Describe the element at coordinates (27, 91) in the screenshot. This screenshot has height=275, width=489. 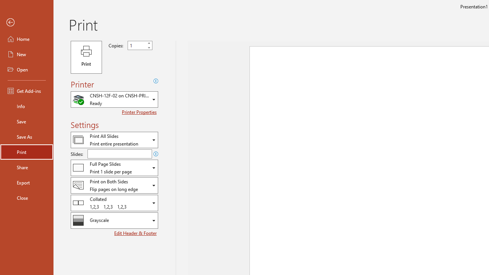
I see `Get Add-ins` at that location.